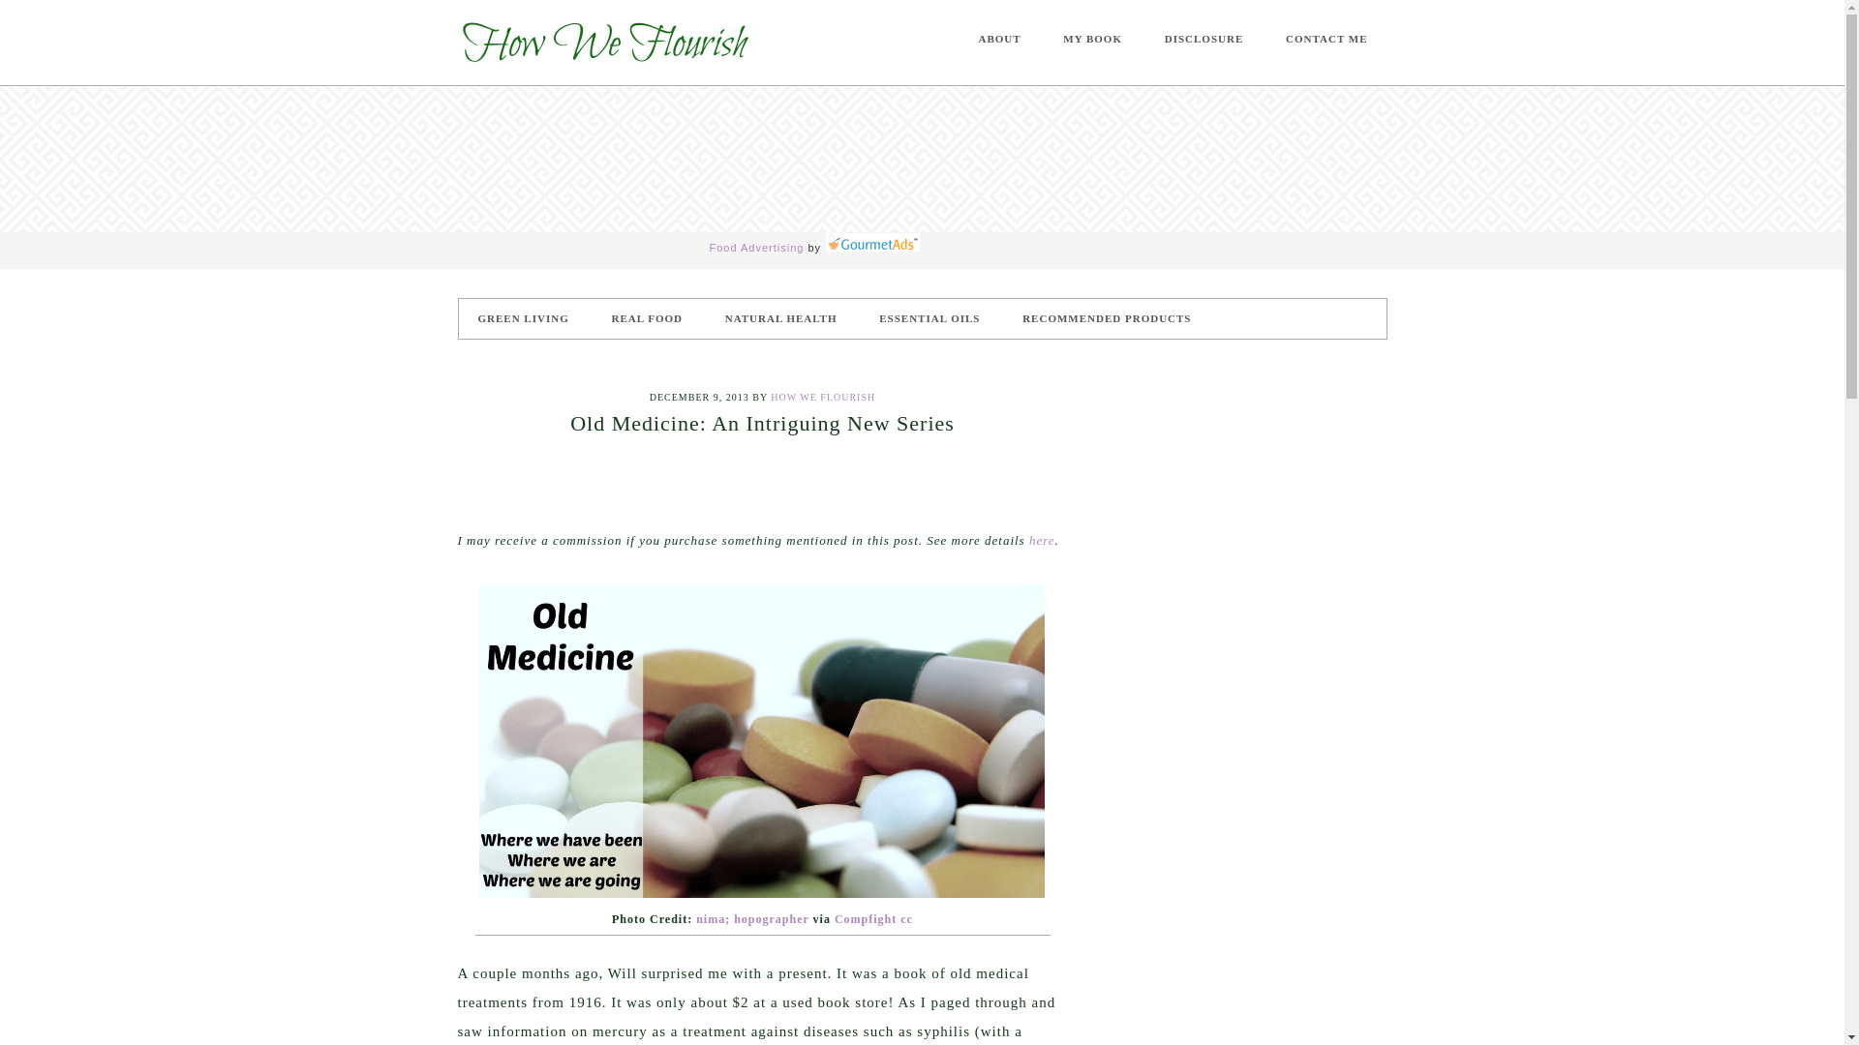  Describe the element at coordinates (781, 317) in the screenshot. I see `NATURAL HEALTH` at that location.